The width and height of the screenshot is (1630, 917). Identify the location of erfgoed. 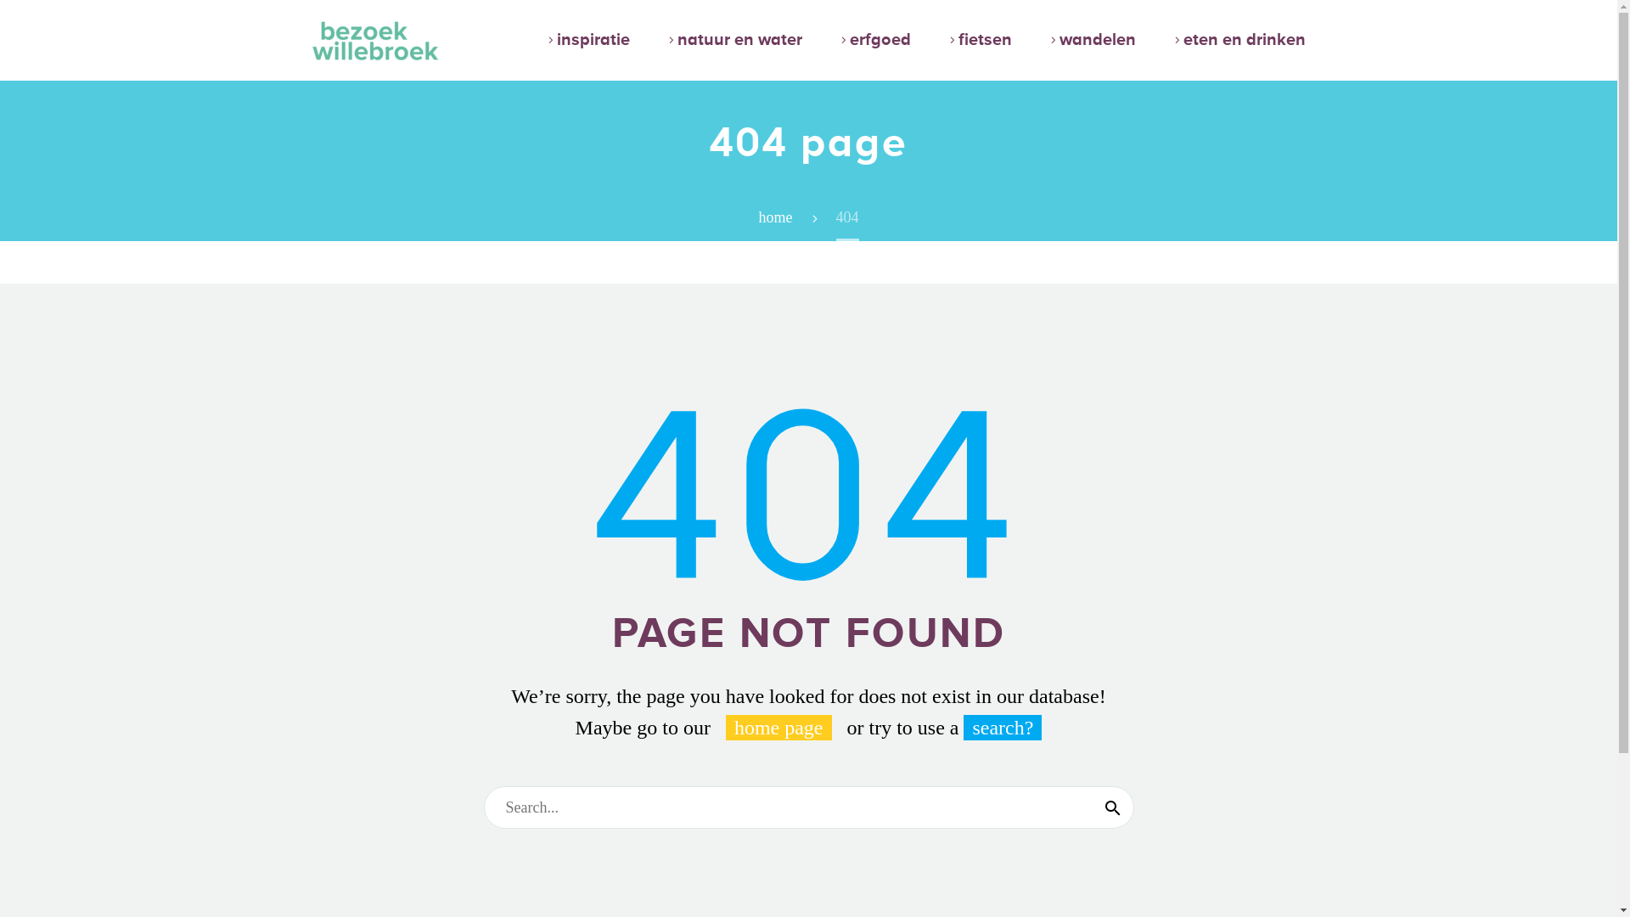
(873, 41).